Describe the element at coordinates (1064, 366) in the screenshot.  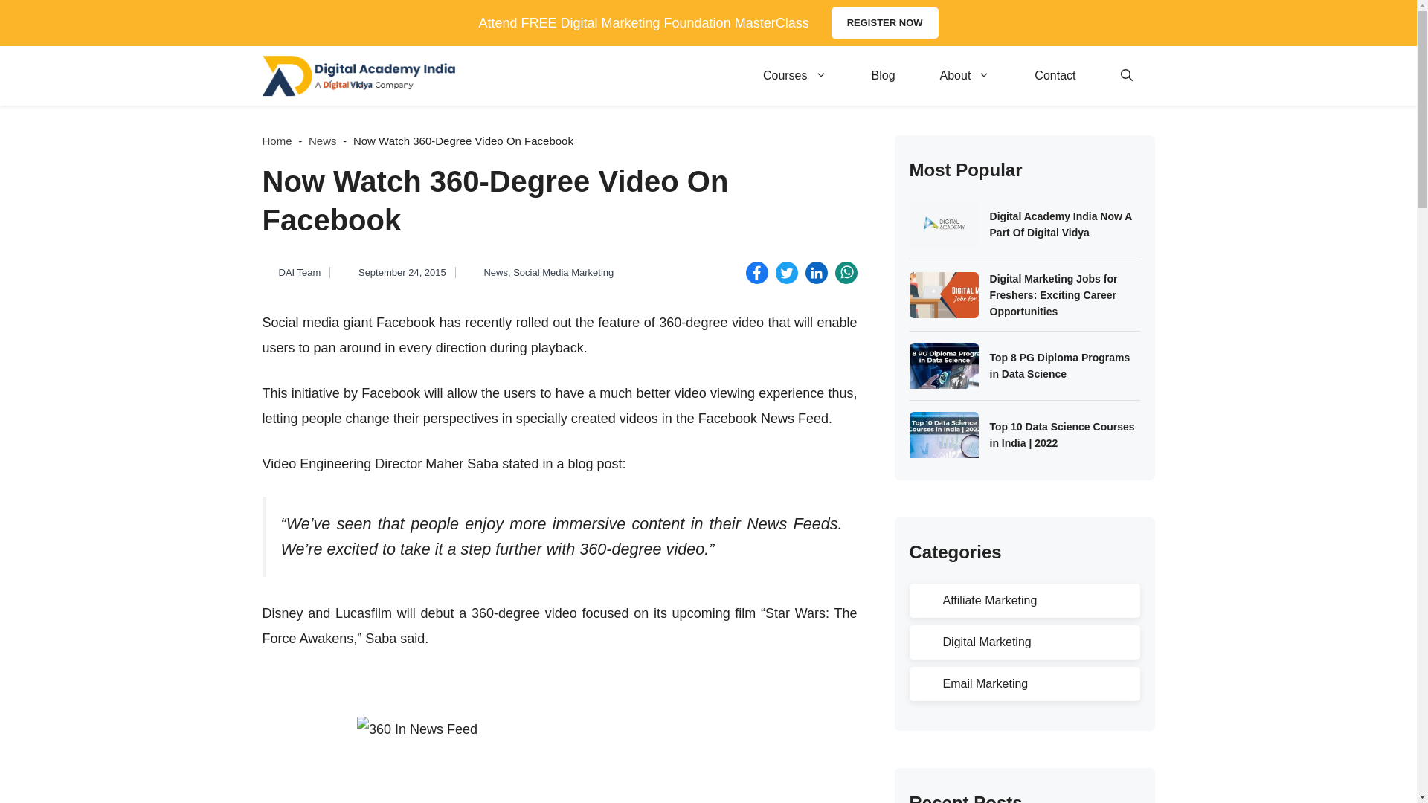
I see `Top 8 PG Diploma Programs in Data Science` at that location.